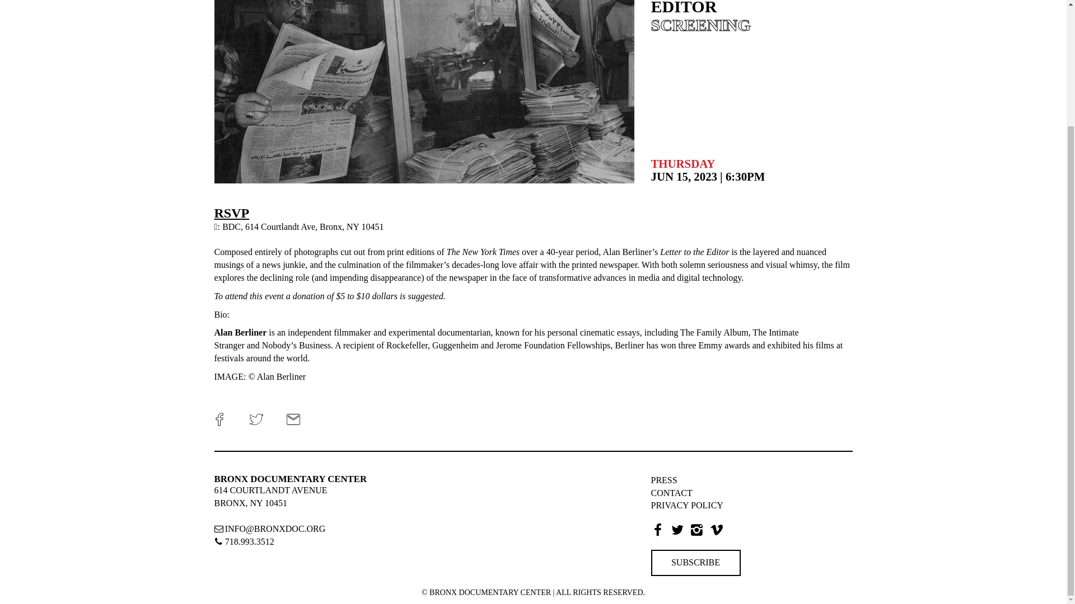 The width and height of the screenshot is (1075, 604). Describe the element at coordinates (686, 505) in the screenshot. I see `PRIVACY POLICY` at that location.